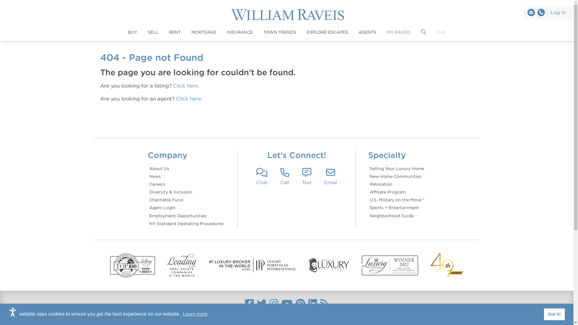  Describe the element at coordinates (153, 32) in the screenshot. I see `SELL` at that location.